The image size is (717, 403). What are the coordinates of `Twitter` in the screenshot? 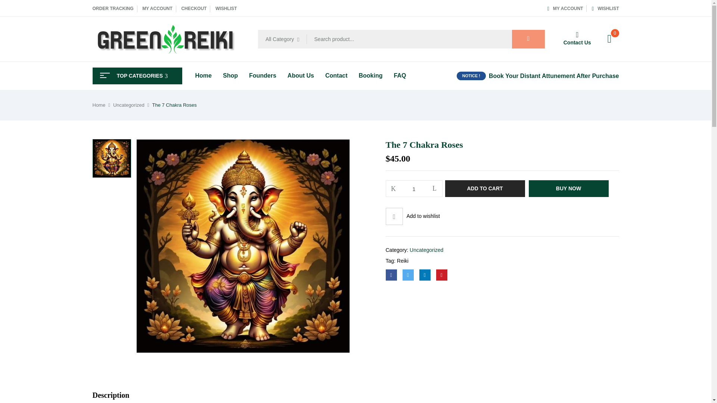 It's located at (408, 275).